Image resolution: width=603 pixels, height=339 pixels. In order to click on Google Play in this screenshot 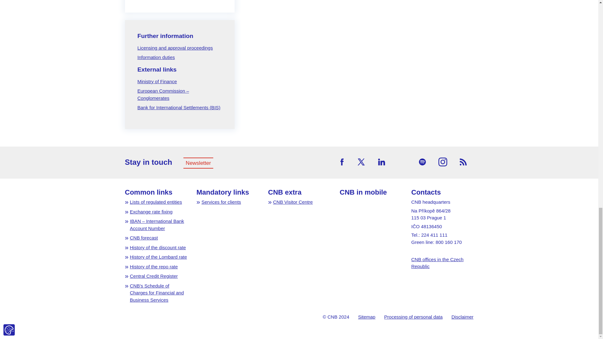, I will do `click(359, 204)`.